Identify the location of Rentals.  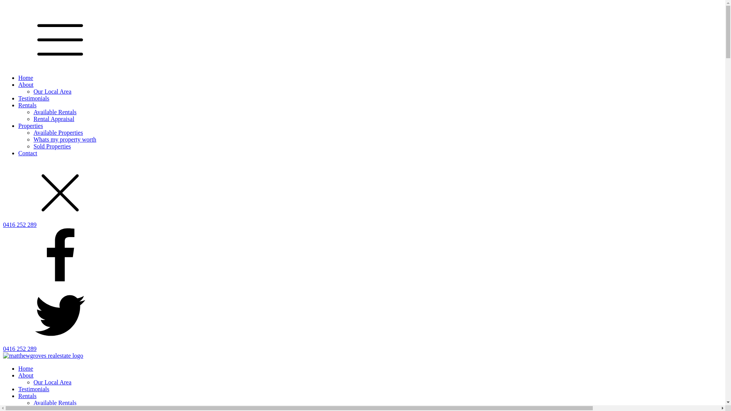
(27, 105).